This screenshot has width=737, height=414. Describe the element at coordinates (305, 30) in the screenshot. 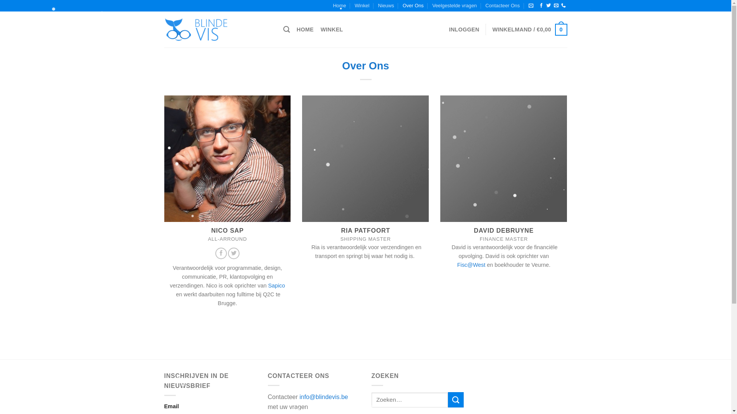

I see `HOME` at that location.